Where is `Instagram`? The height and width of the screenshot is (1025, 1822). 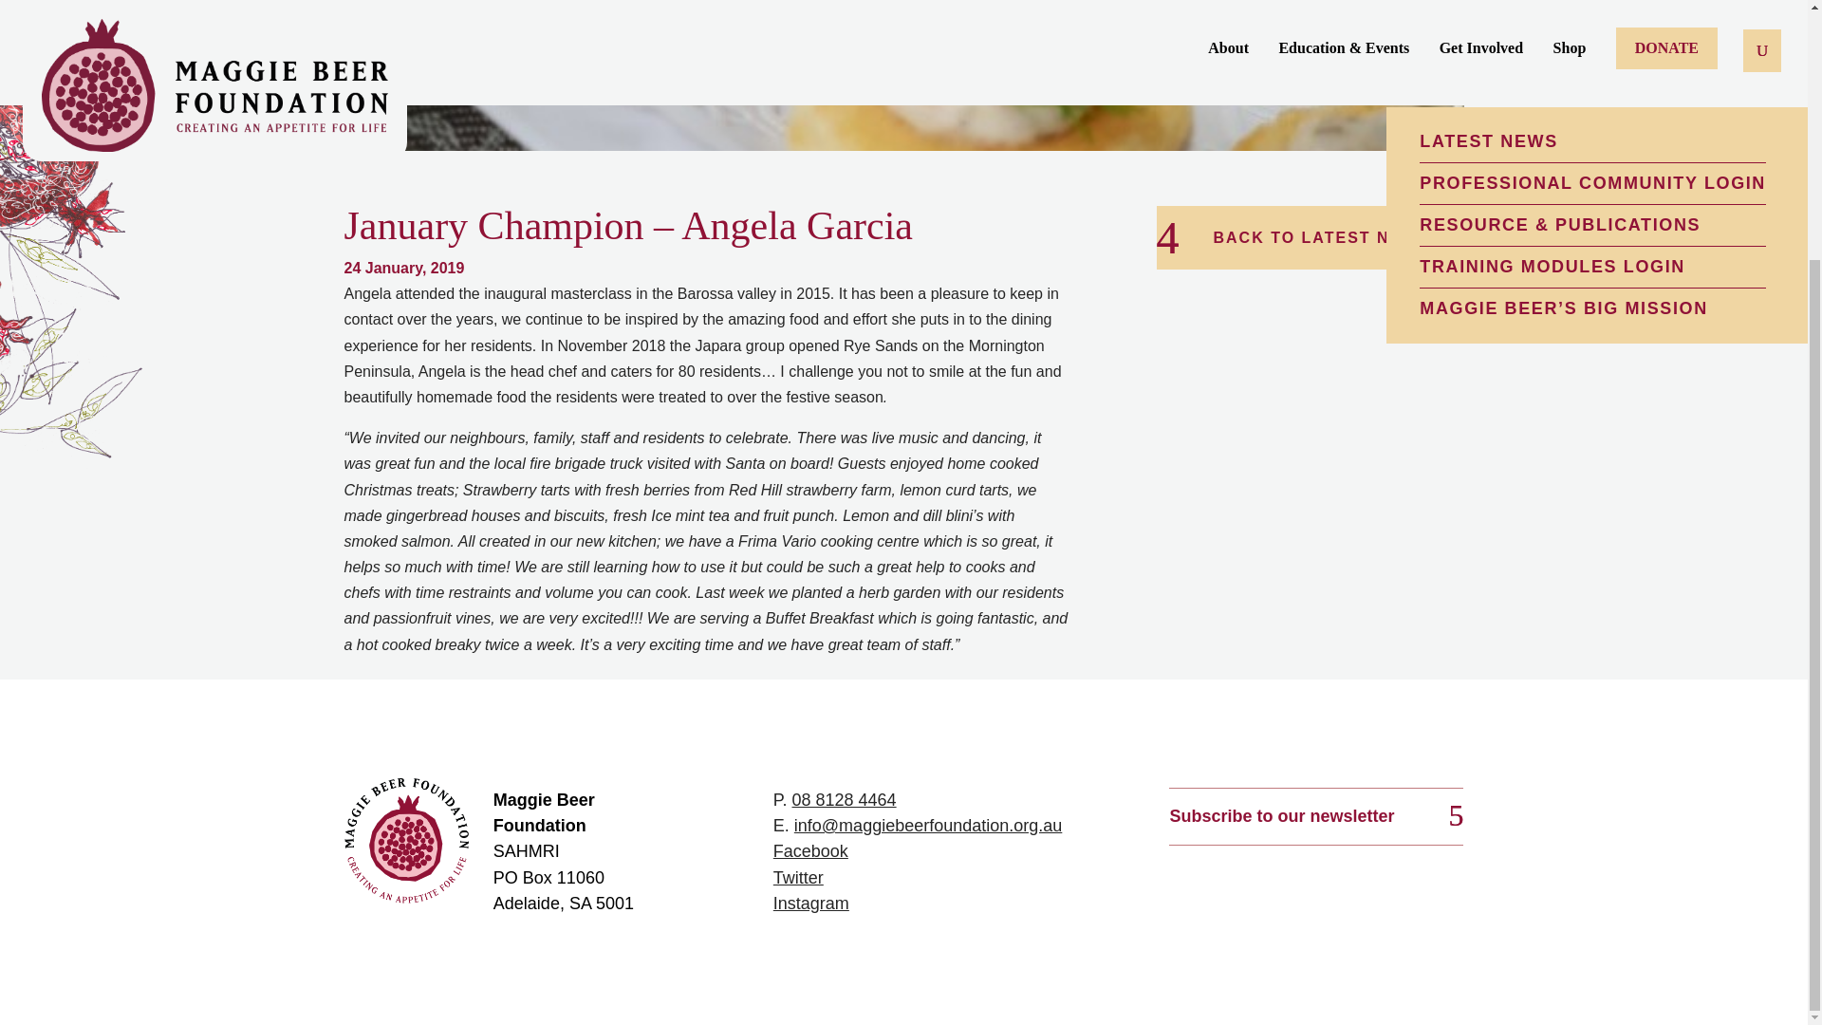
Instagram is located at coordinates (810, 904).